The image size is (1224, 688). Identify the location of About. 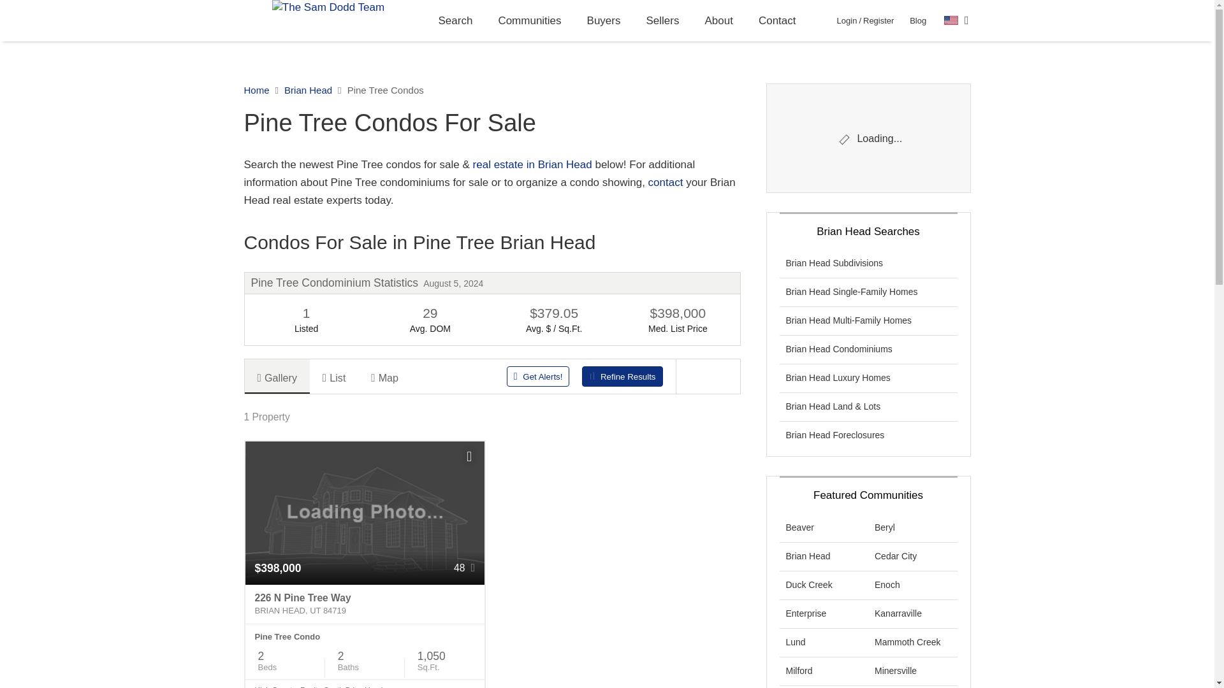
(718, 20).